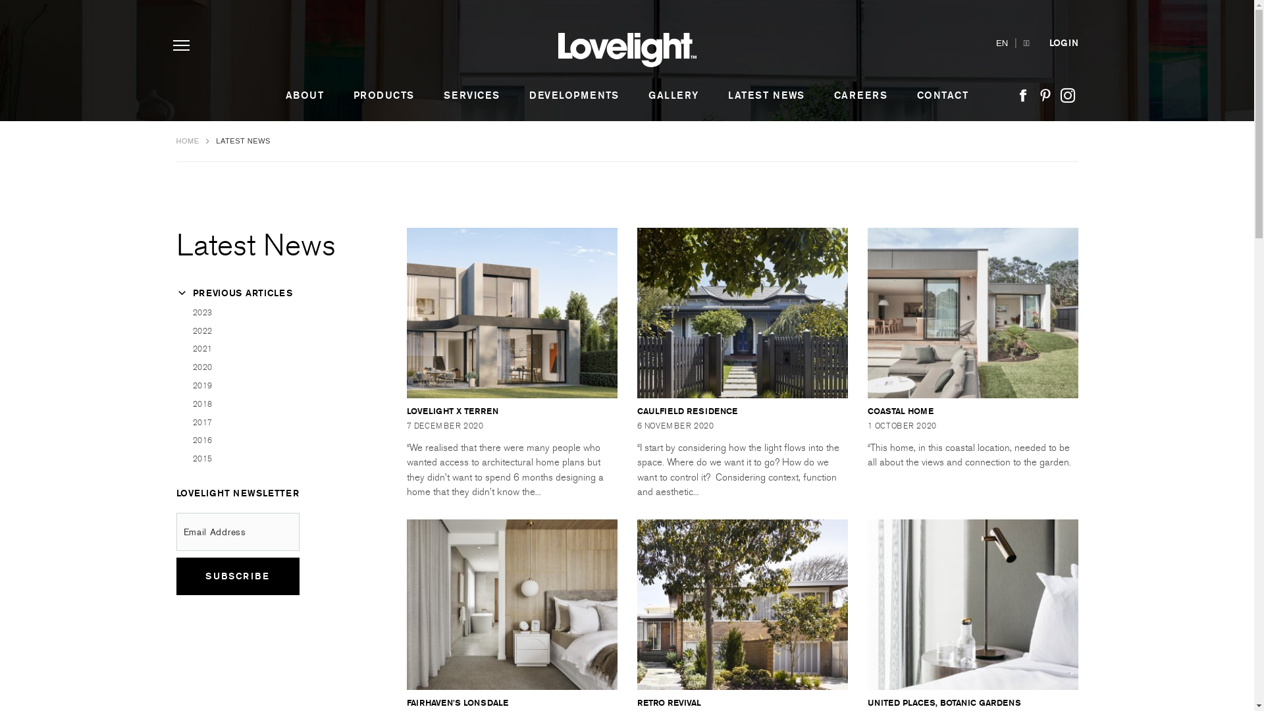  Describe the element at coordinates (574, 96) in the screenshot. I see `DEVELOPMENTS` at that location.